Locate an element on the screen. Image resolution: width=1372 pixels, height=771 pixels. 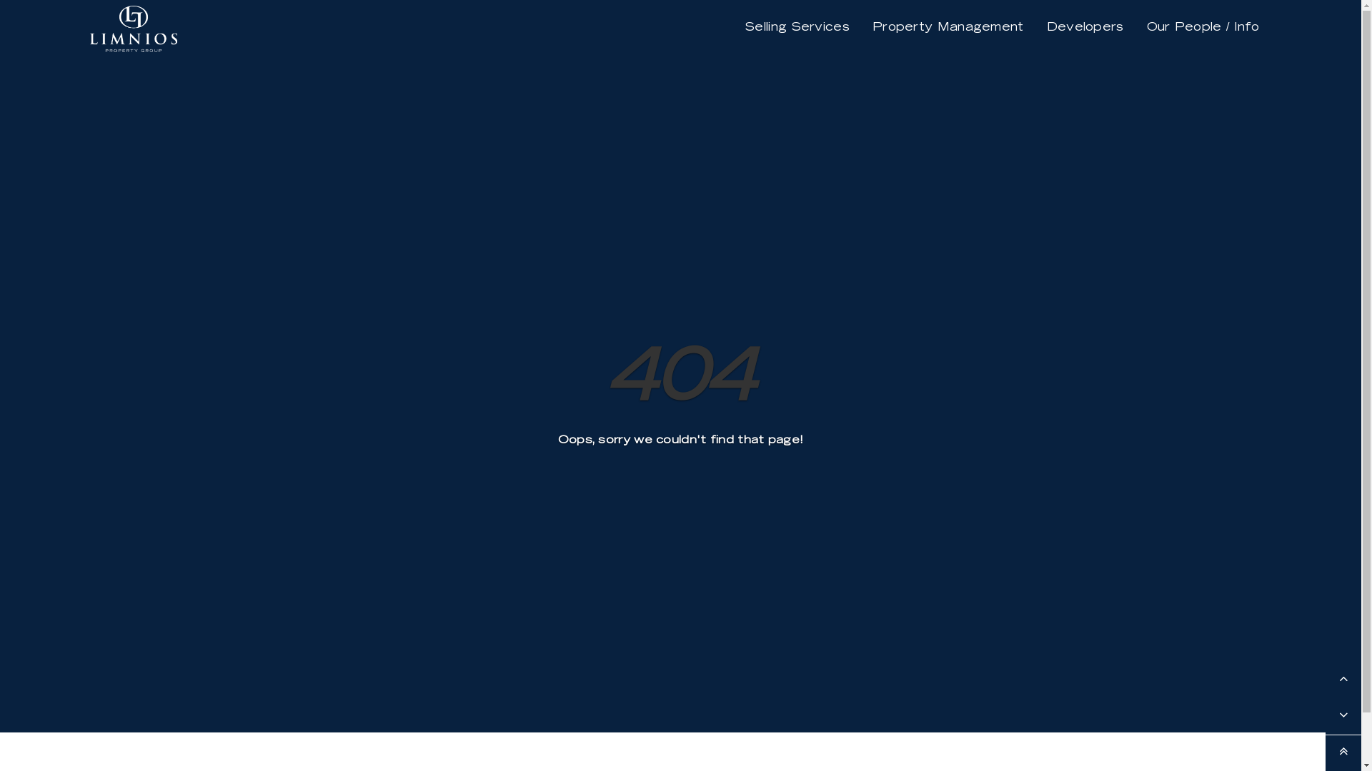
Developers is located at coordinates (1085, 28).